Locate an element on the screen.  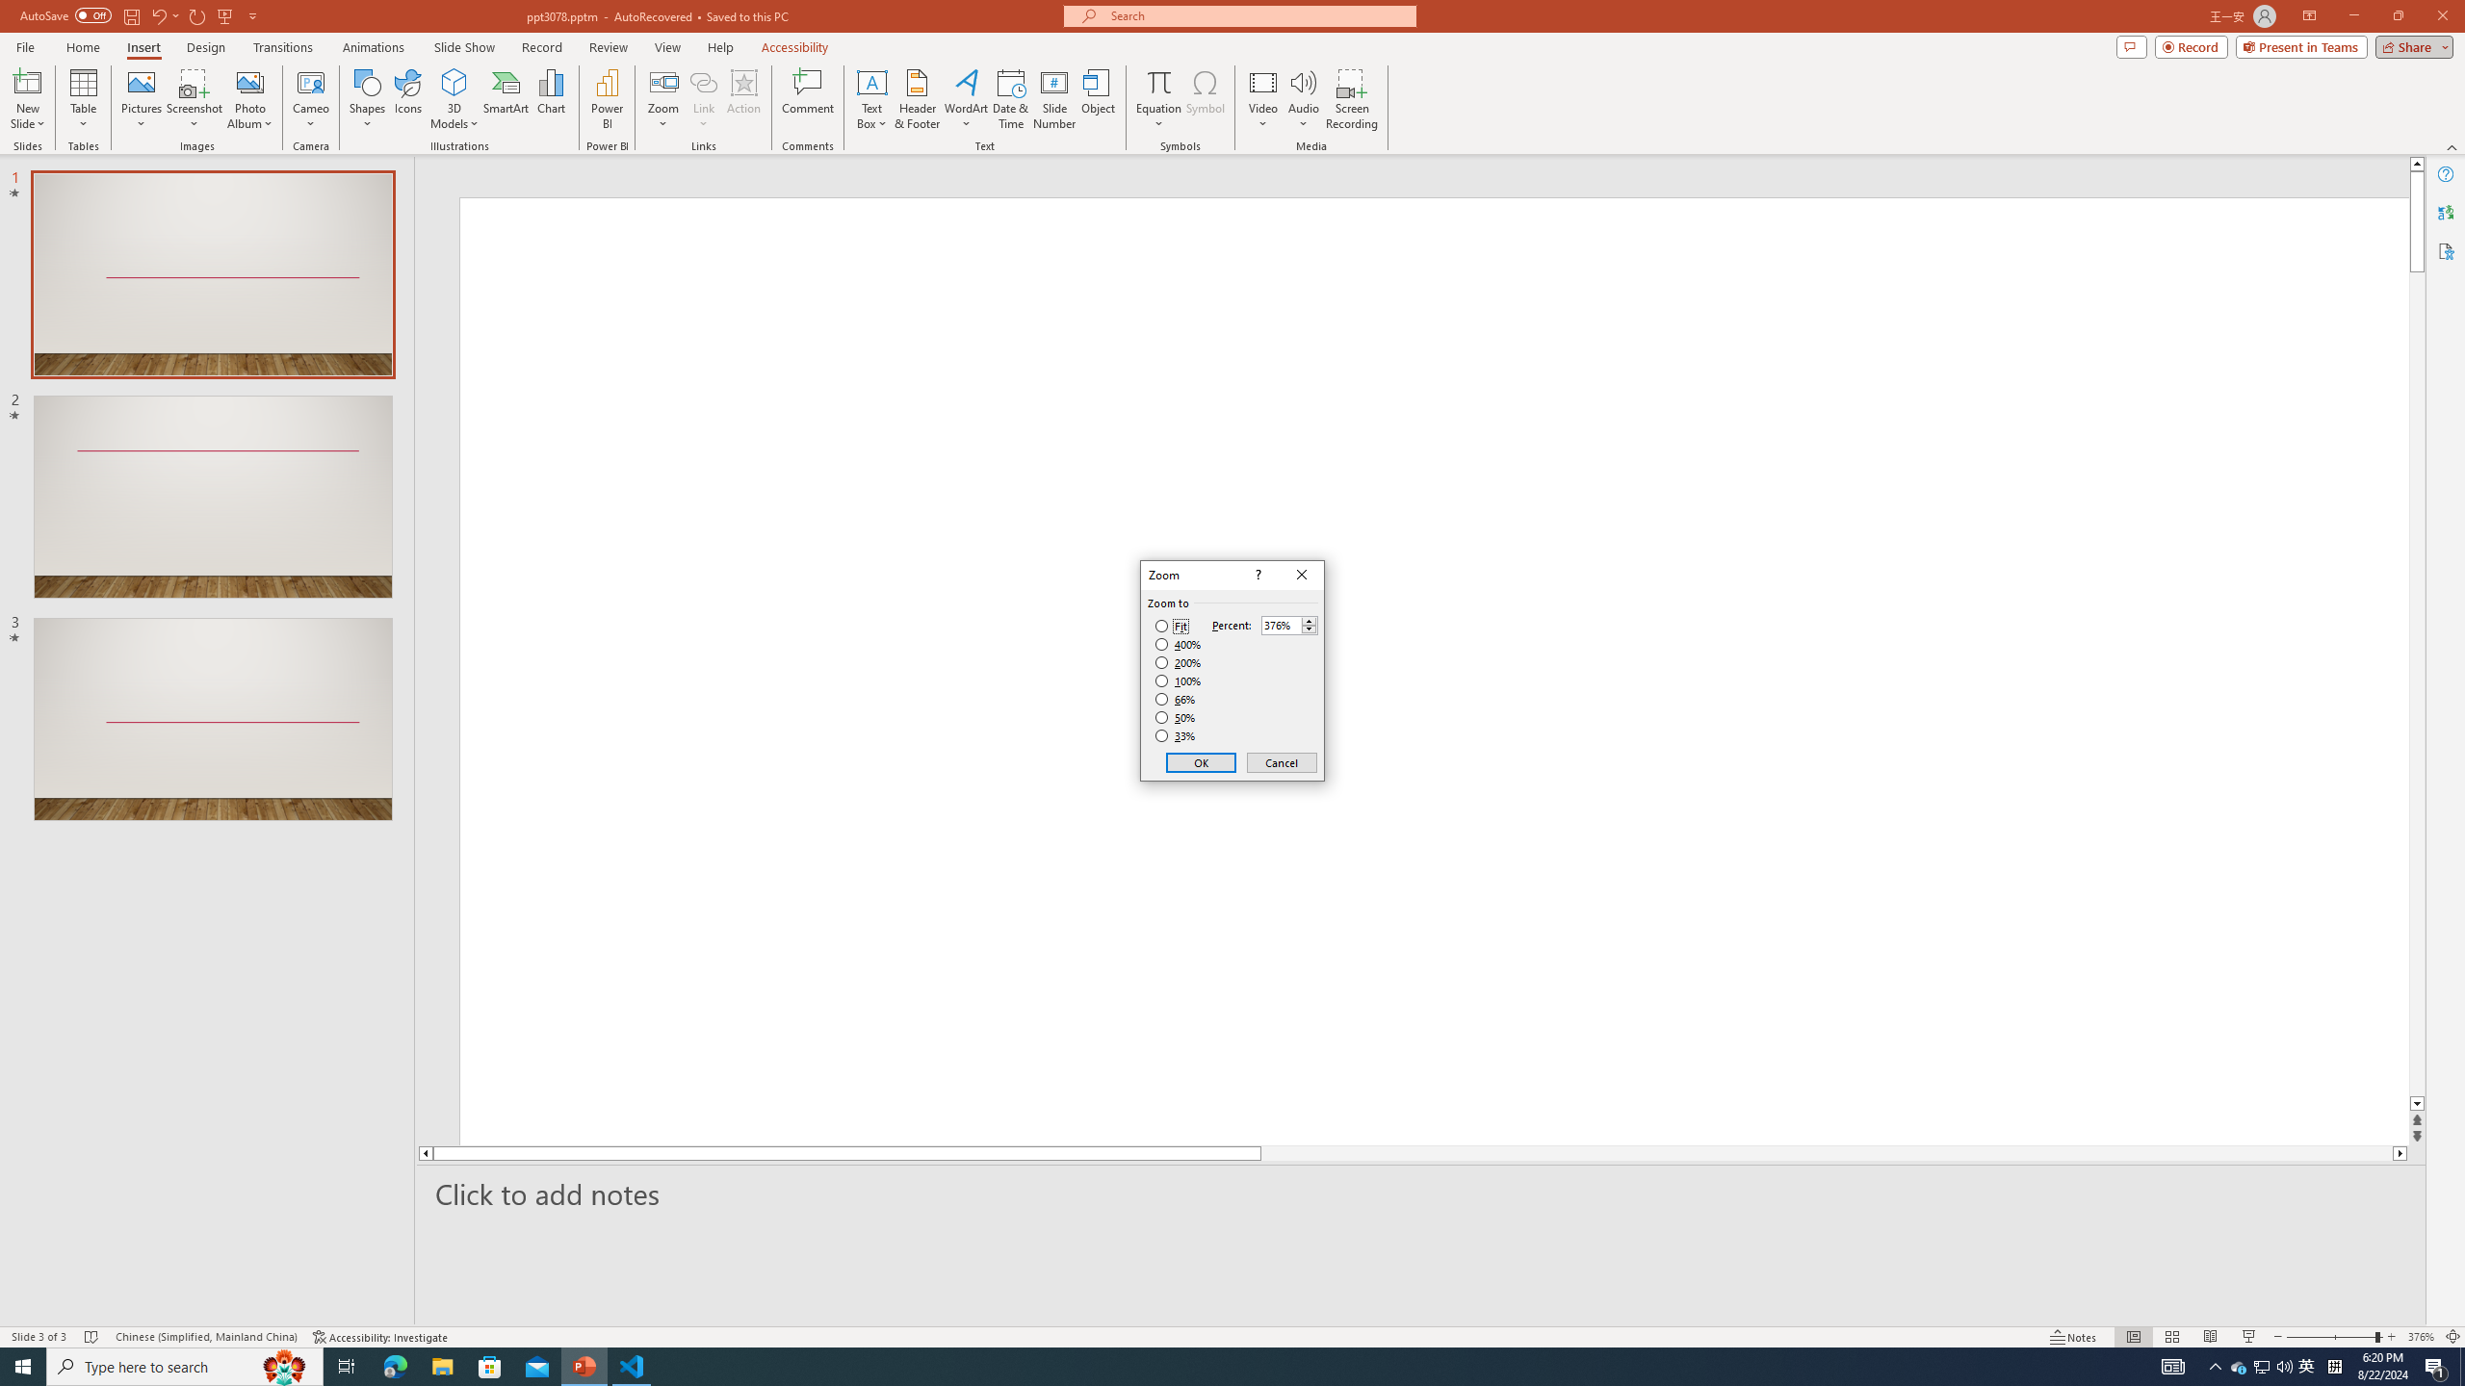
Link is located at coordinates (703, 82).